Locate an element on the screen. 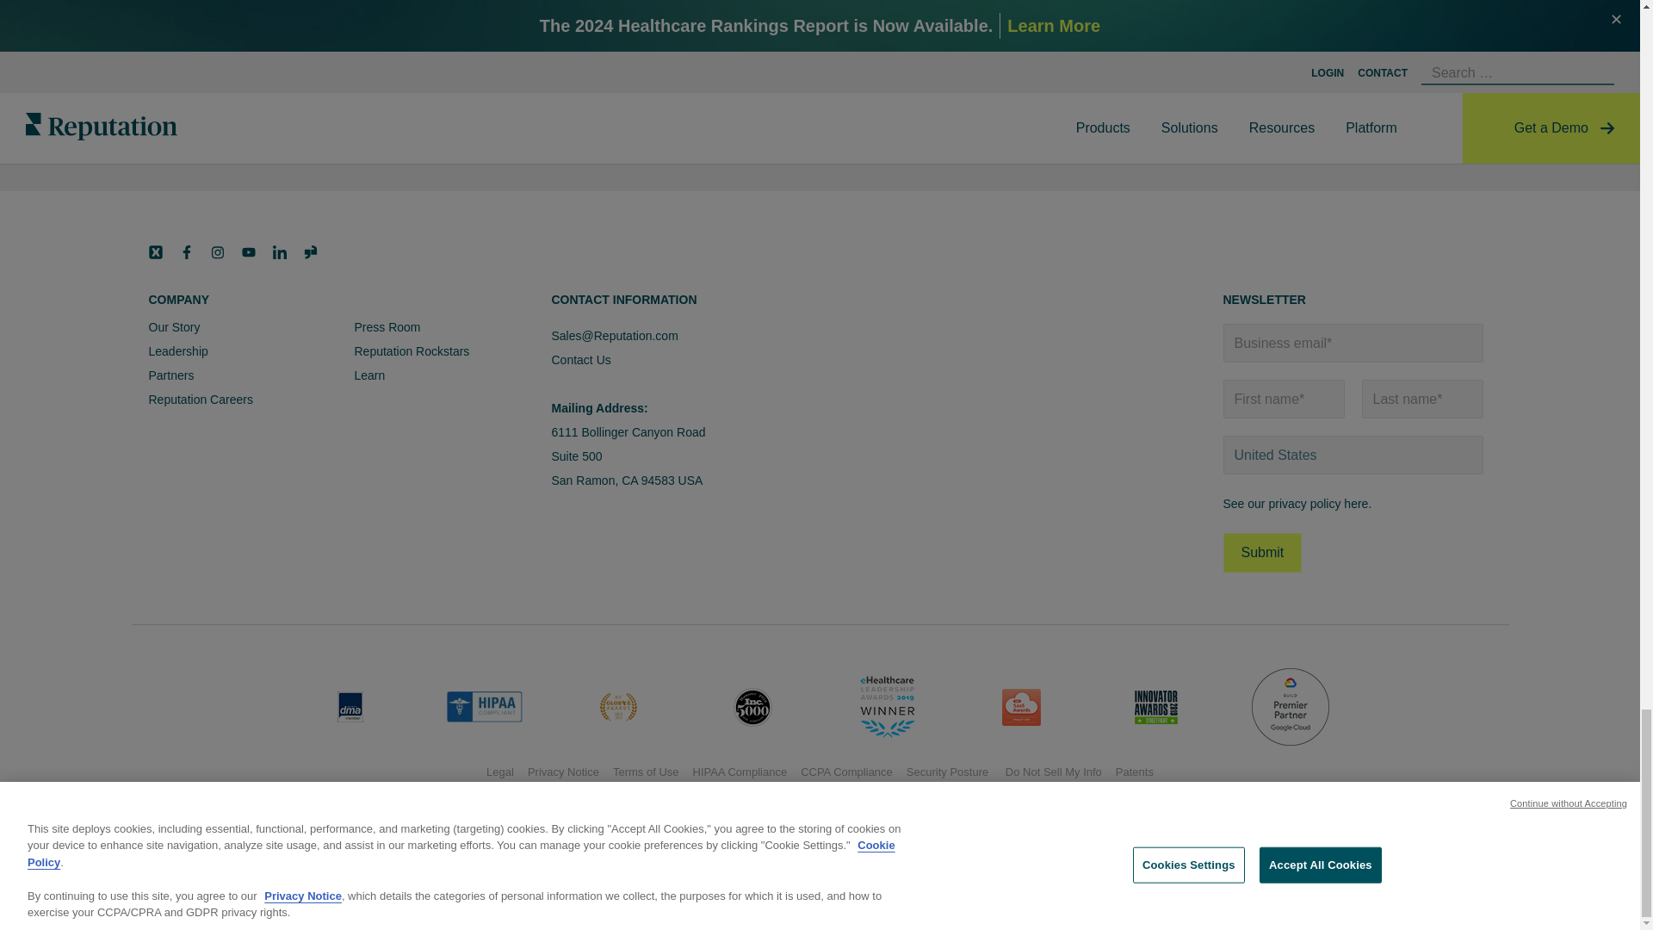  Submit is located at coordinates (1262, 553).